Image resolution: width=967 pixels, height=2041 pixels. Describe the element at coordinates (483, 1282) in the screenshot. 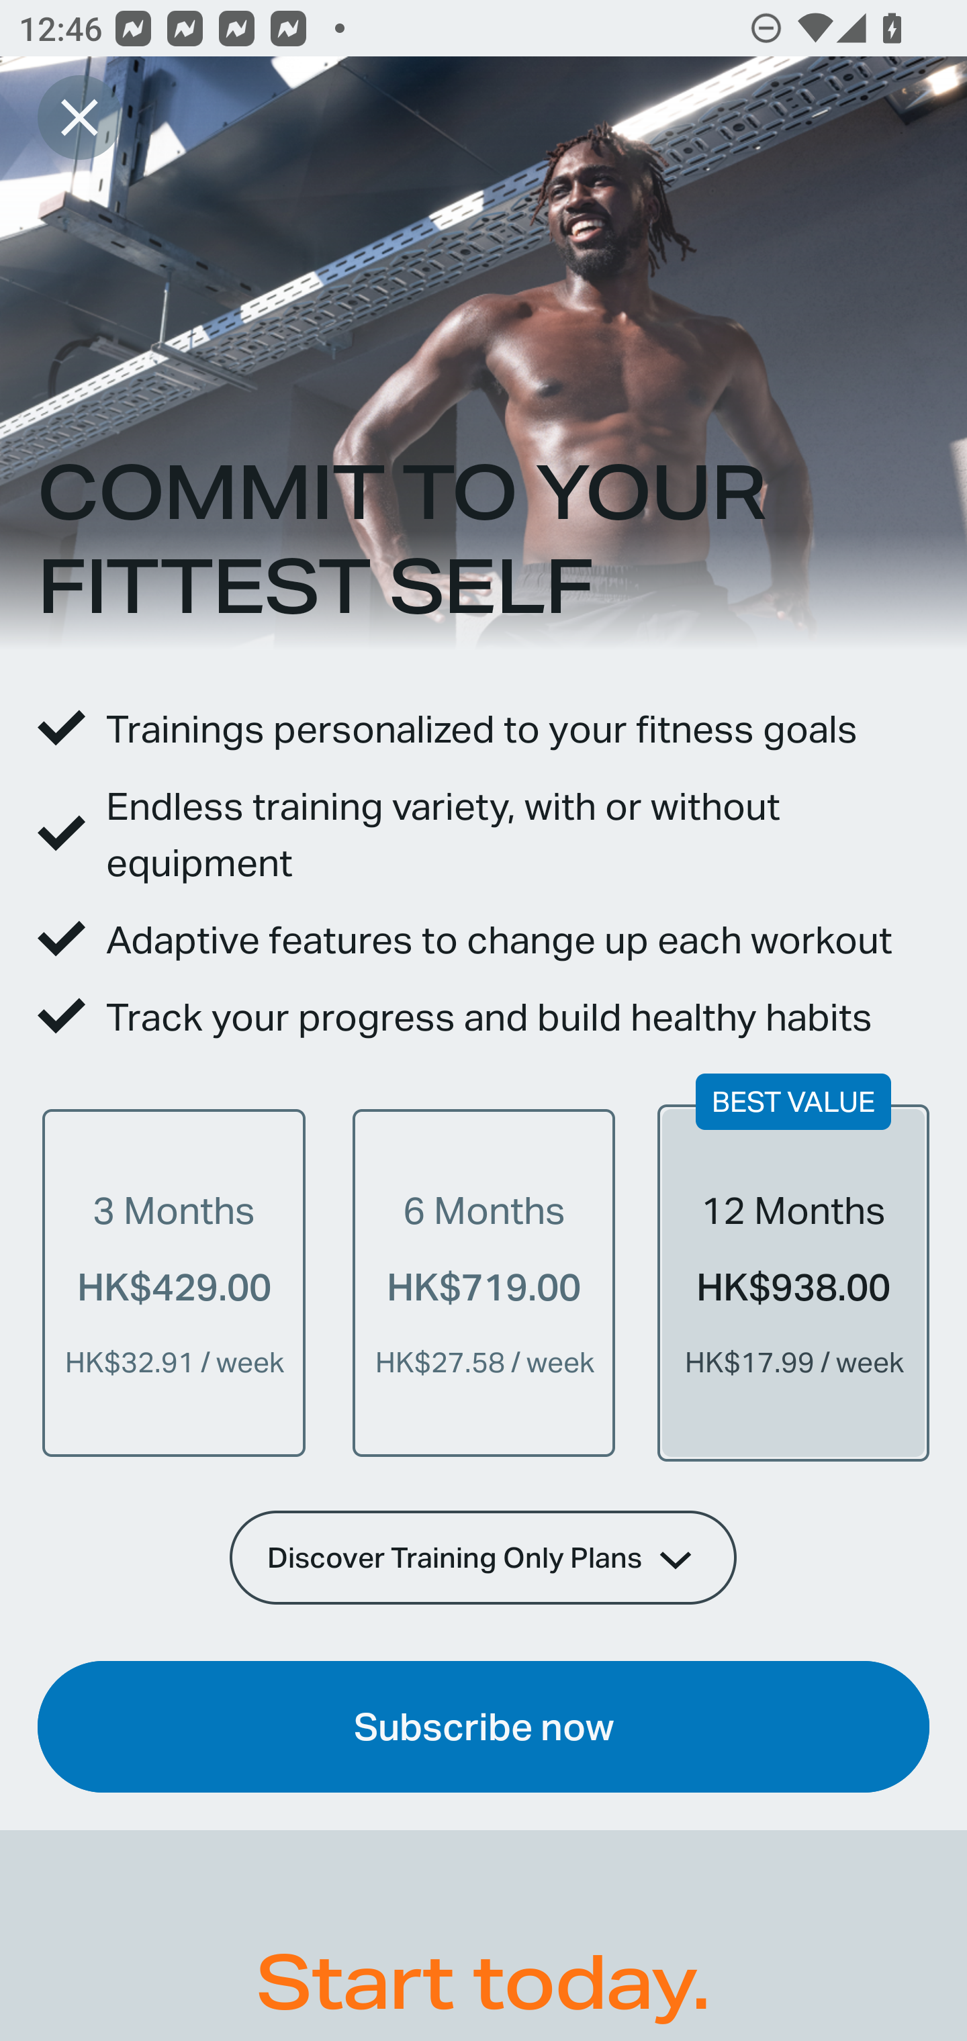

I see `6 Months HK$719.00 HK$27.58 / week` at that location.